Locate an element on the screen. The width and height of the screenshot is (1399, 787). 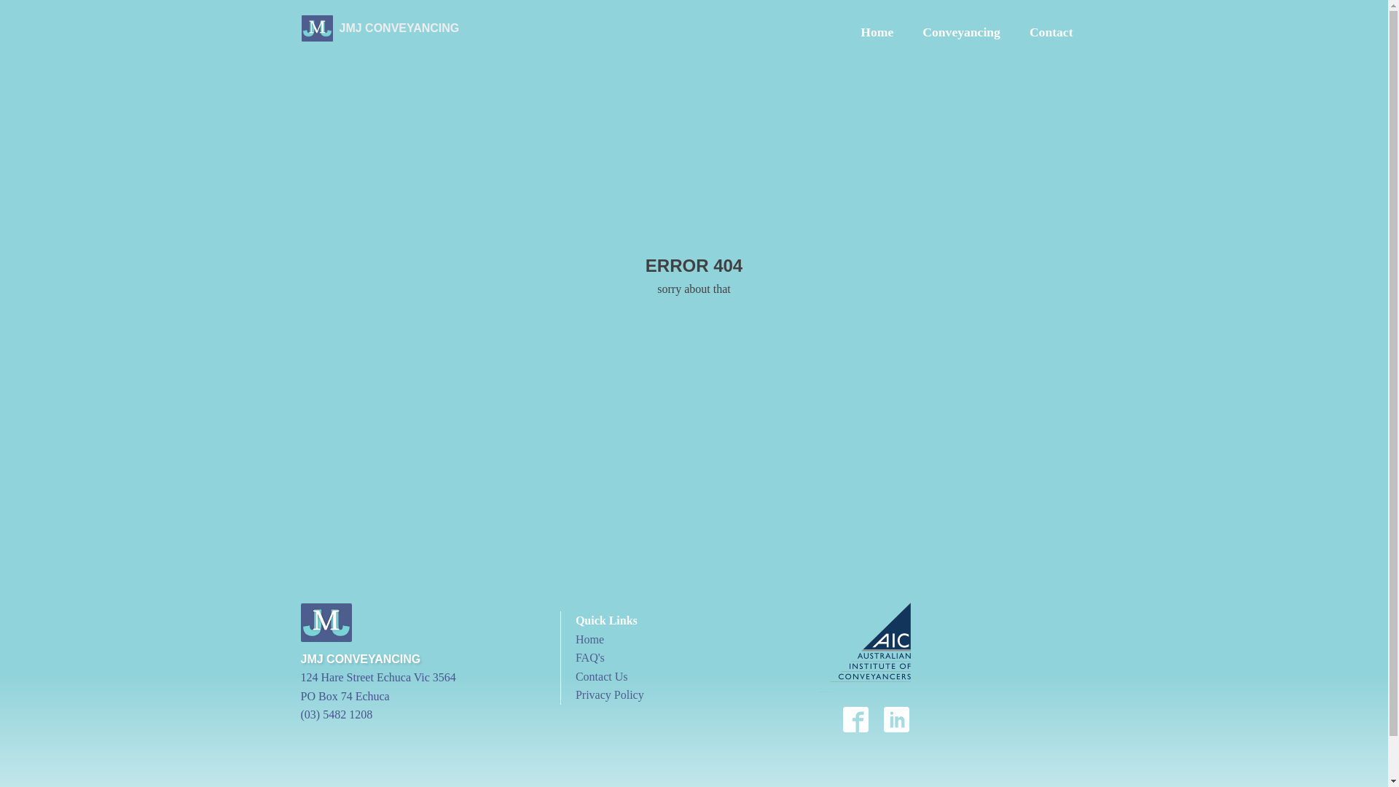
FAQ's is located at coordinates (590, 657).